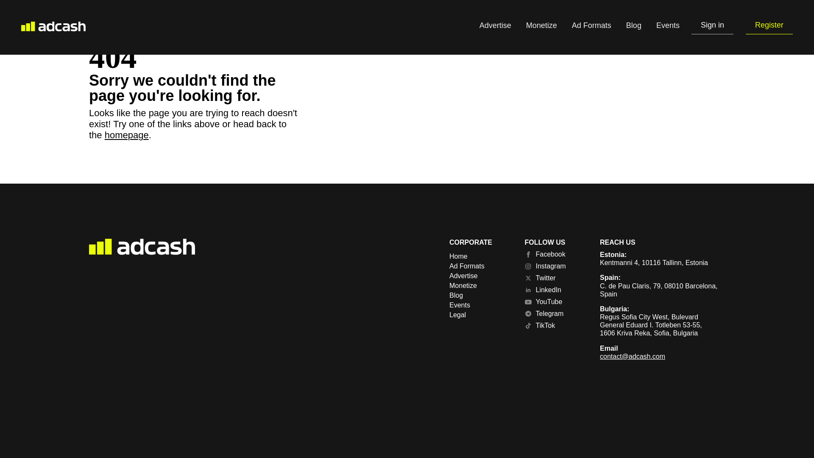  Describe the element at coordinates (480, 295) in the screenshot. I see `Blog` at that location.